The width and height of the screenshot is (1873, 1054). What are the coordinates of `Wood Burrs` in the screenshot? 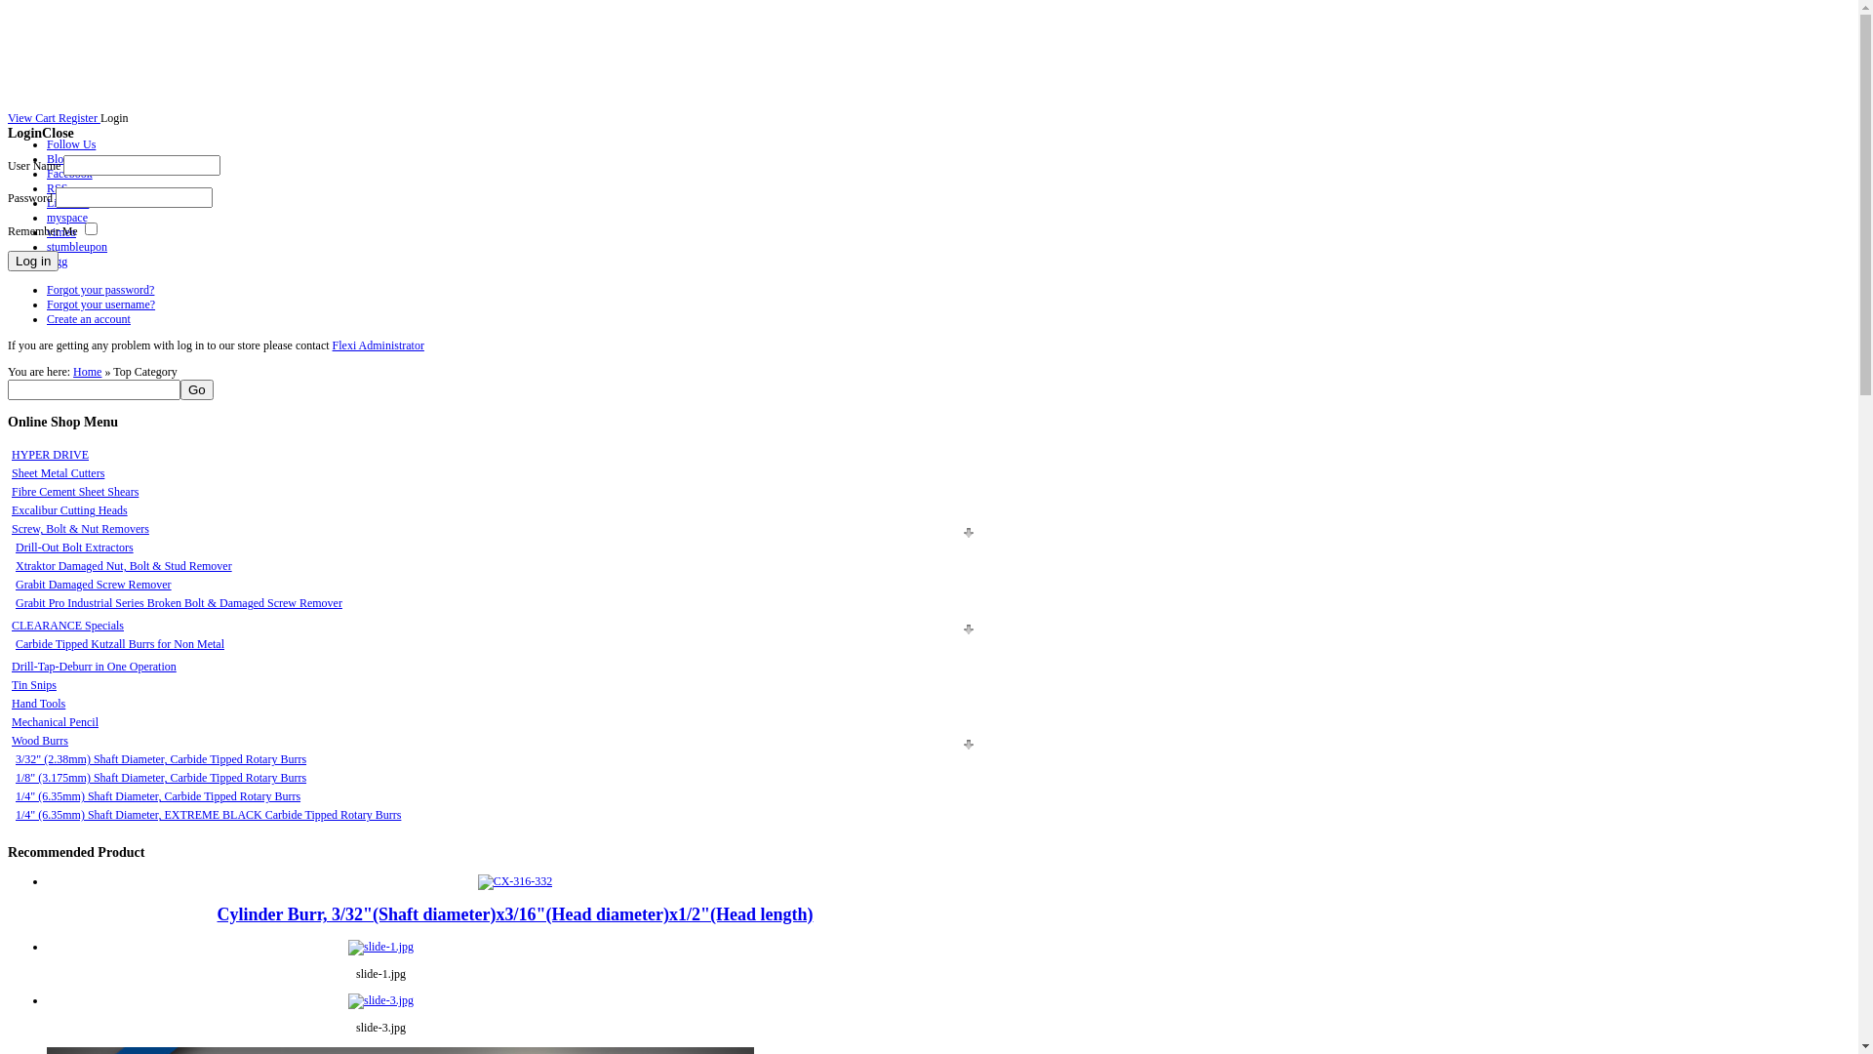 It's located at (40, 741).